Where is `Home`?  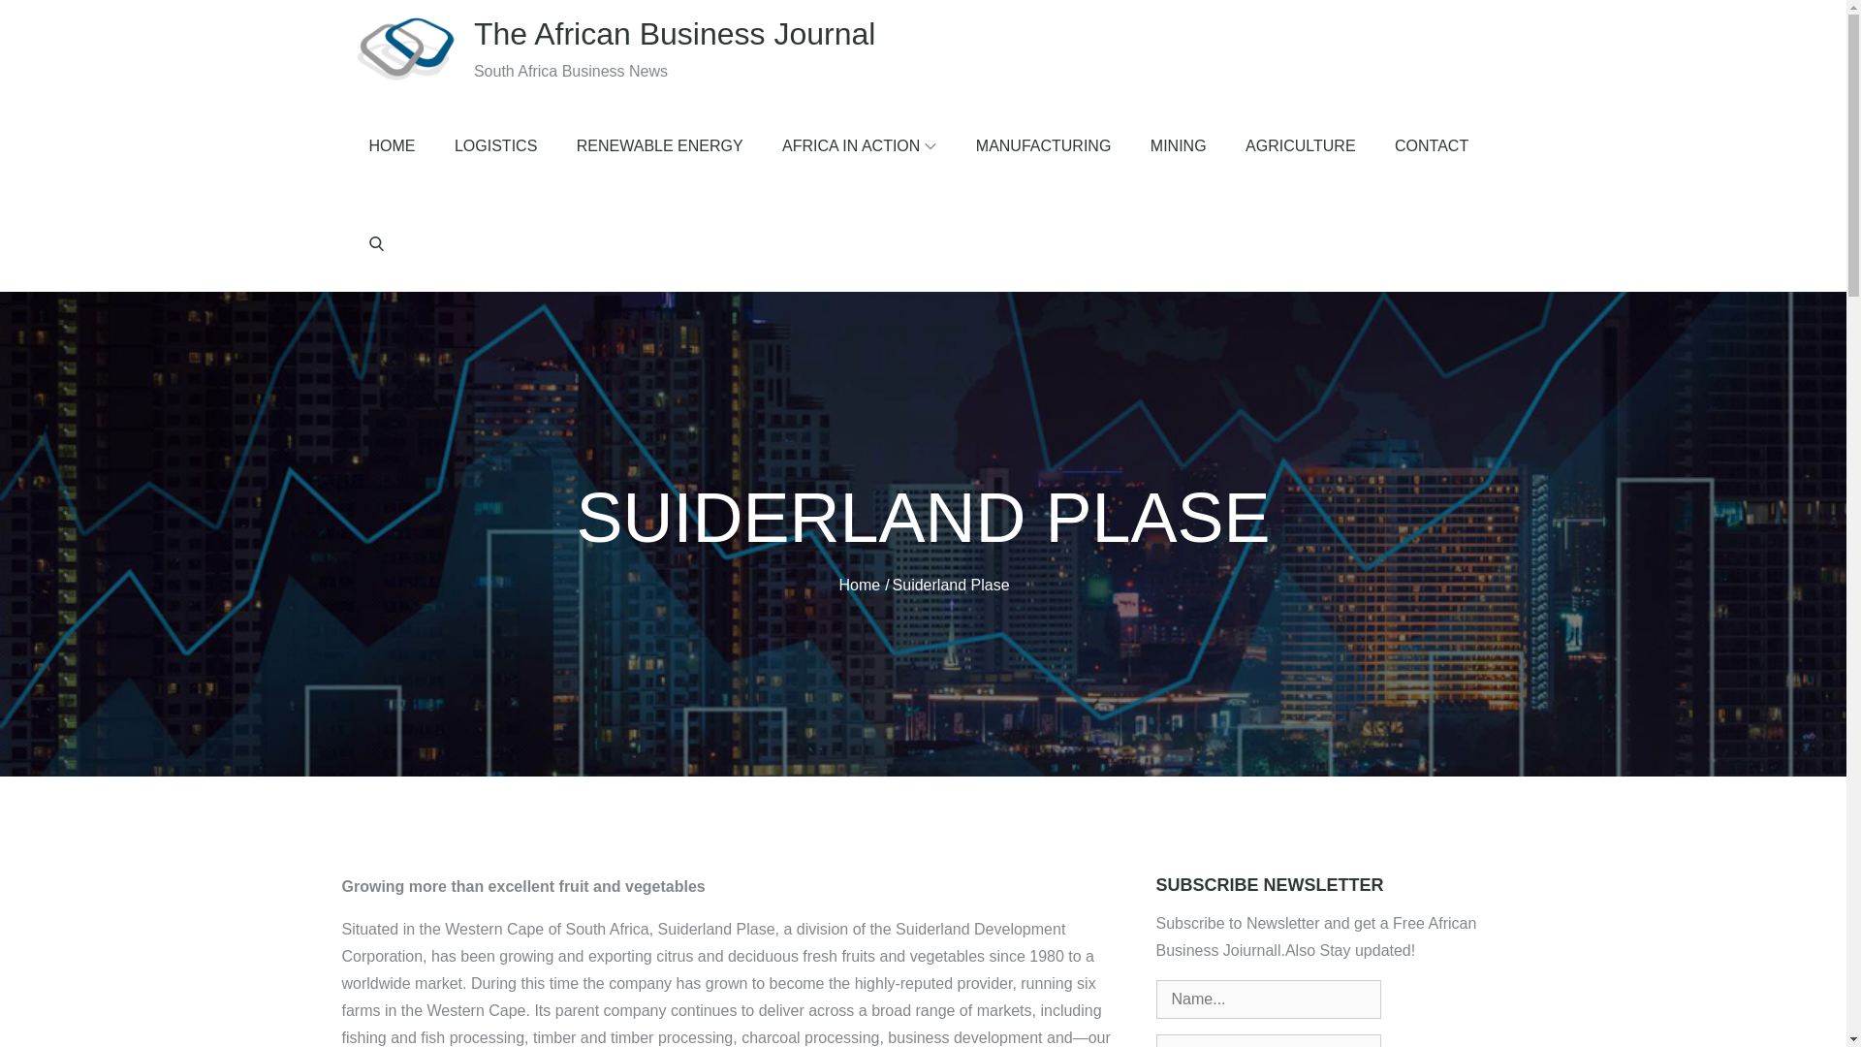 Home is located at coordinates (859, 586).